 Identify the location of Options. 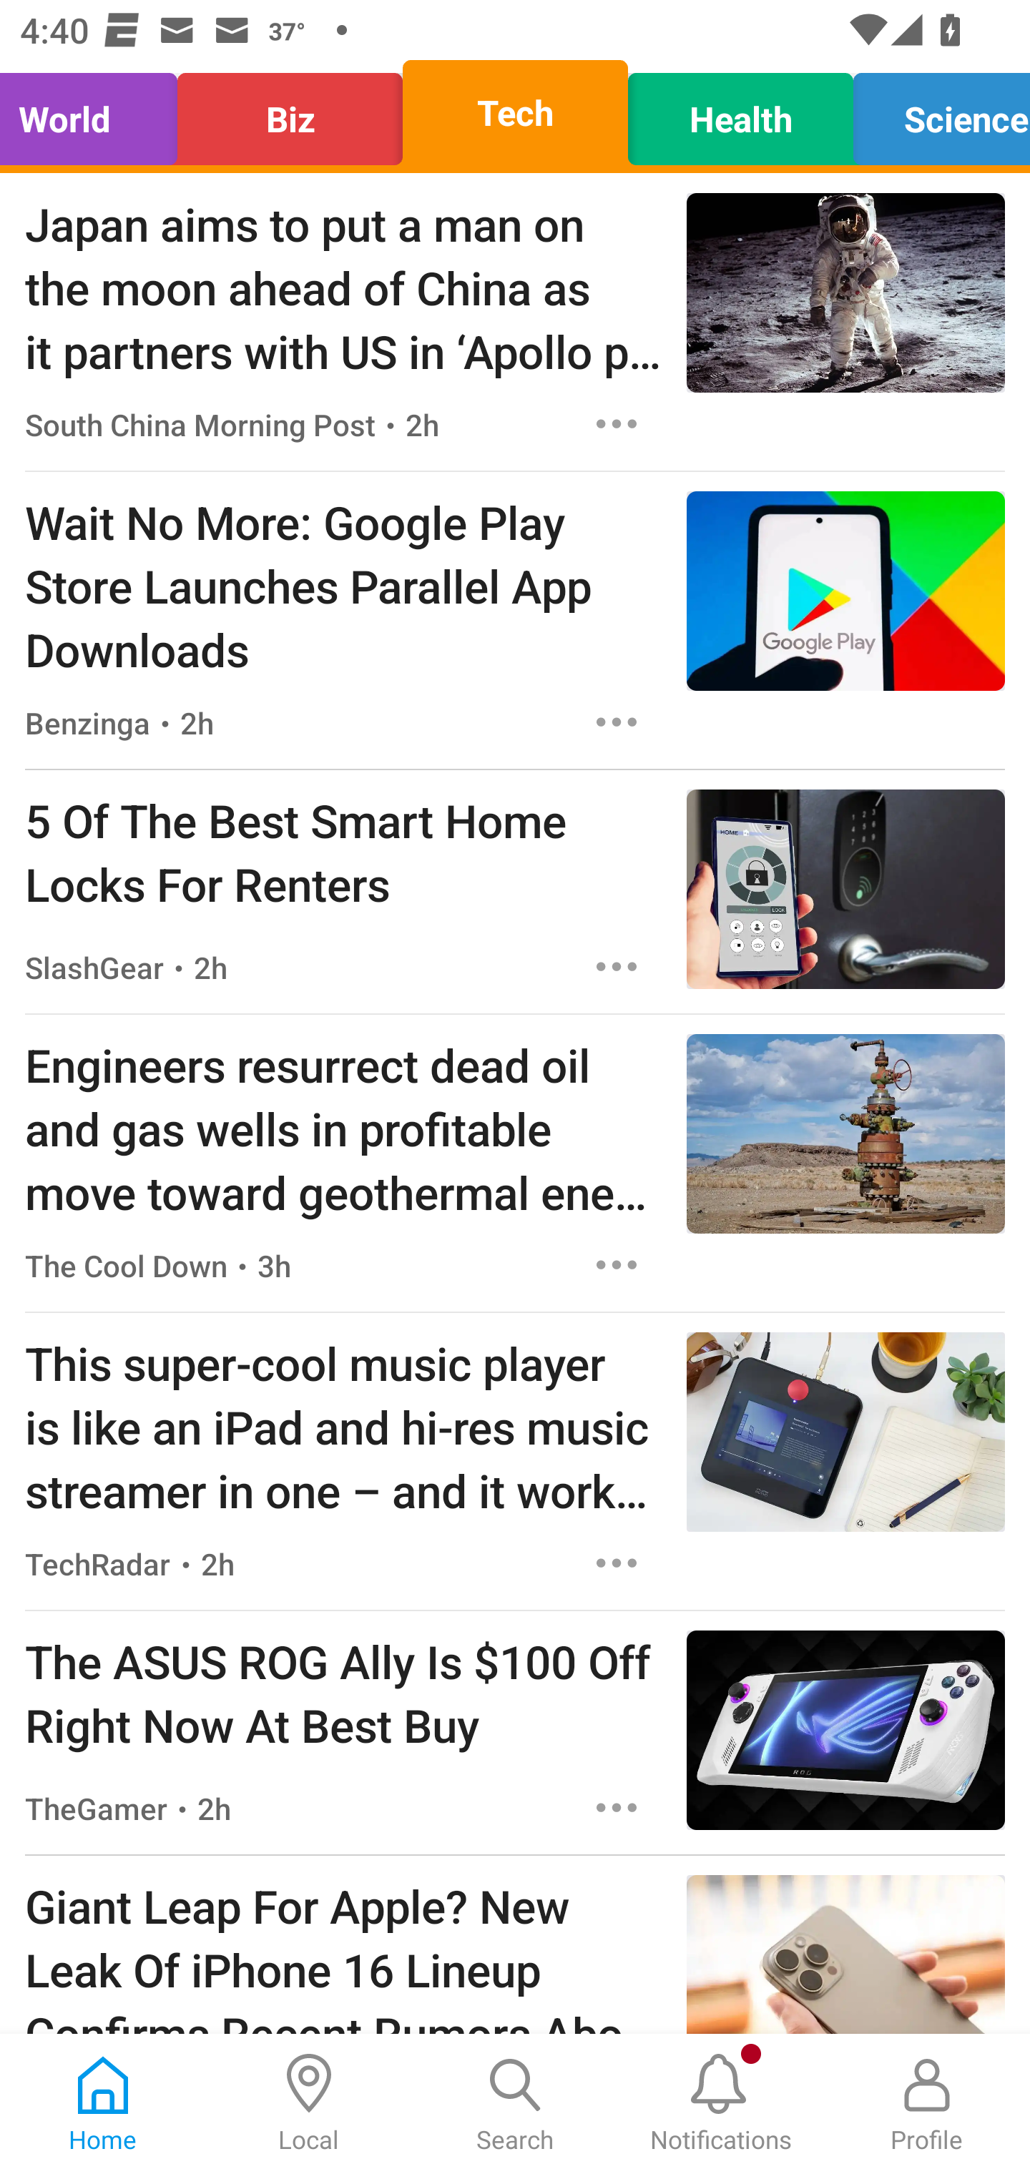
(617, 1563).